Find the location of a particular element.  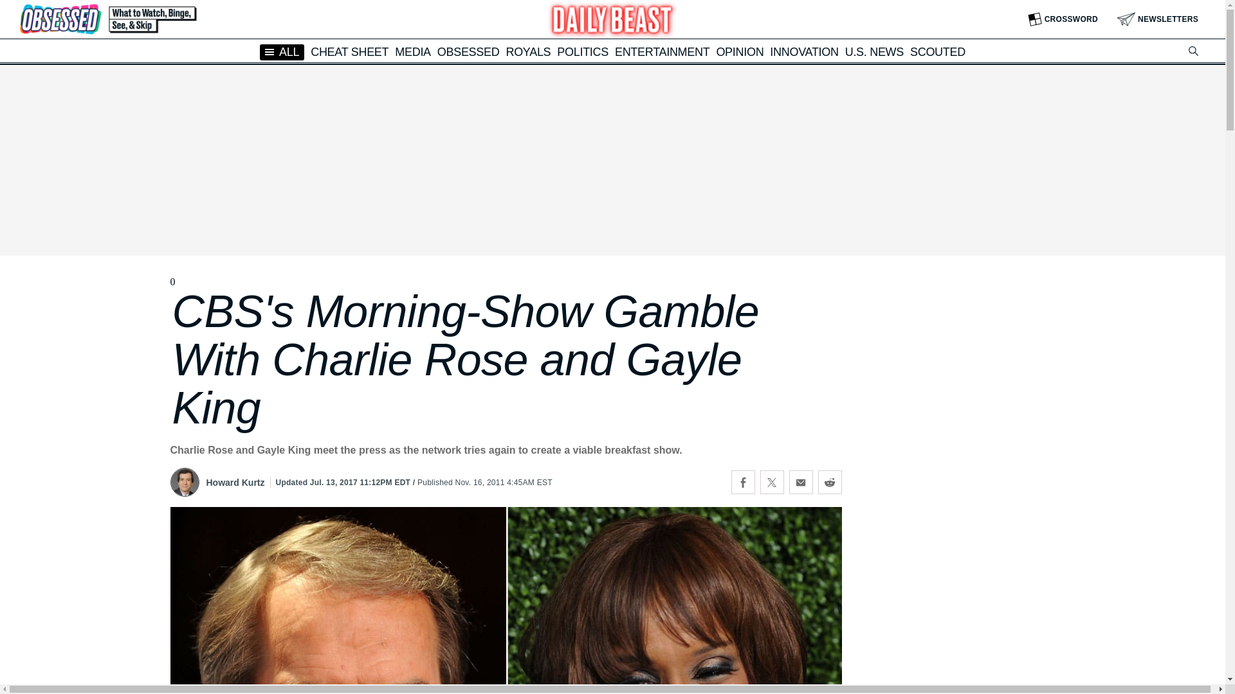

U.S. NEWS is located at coordinates (874, 51).